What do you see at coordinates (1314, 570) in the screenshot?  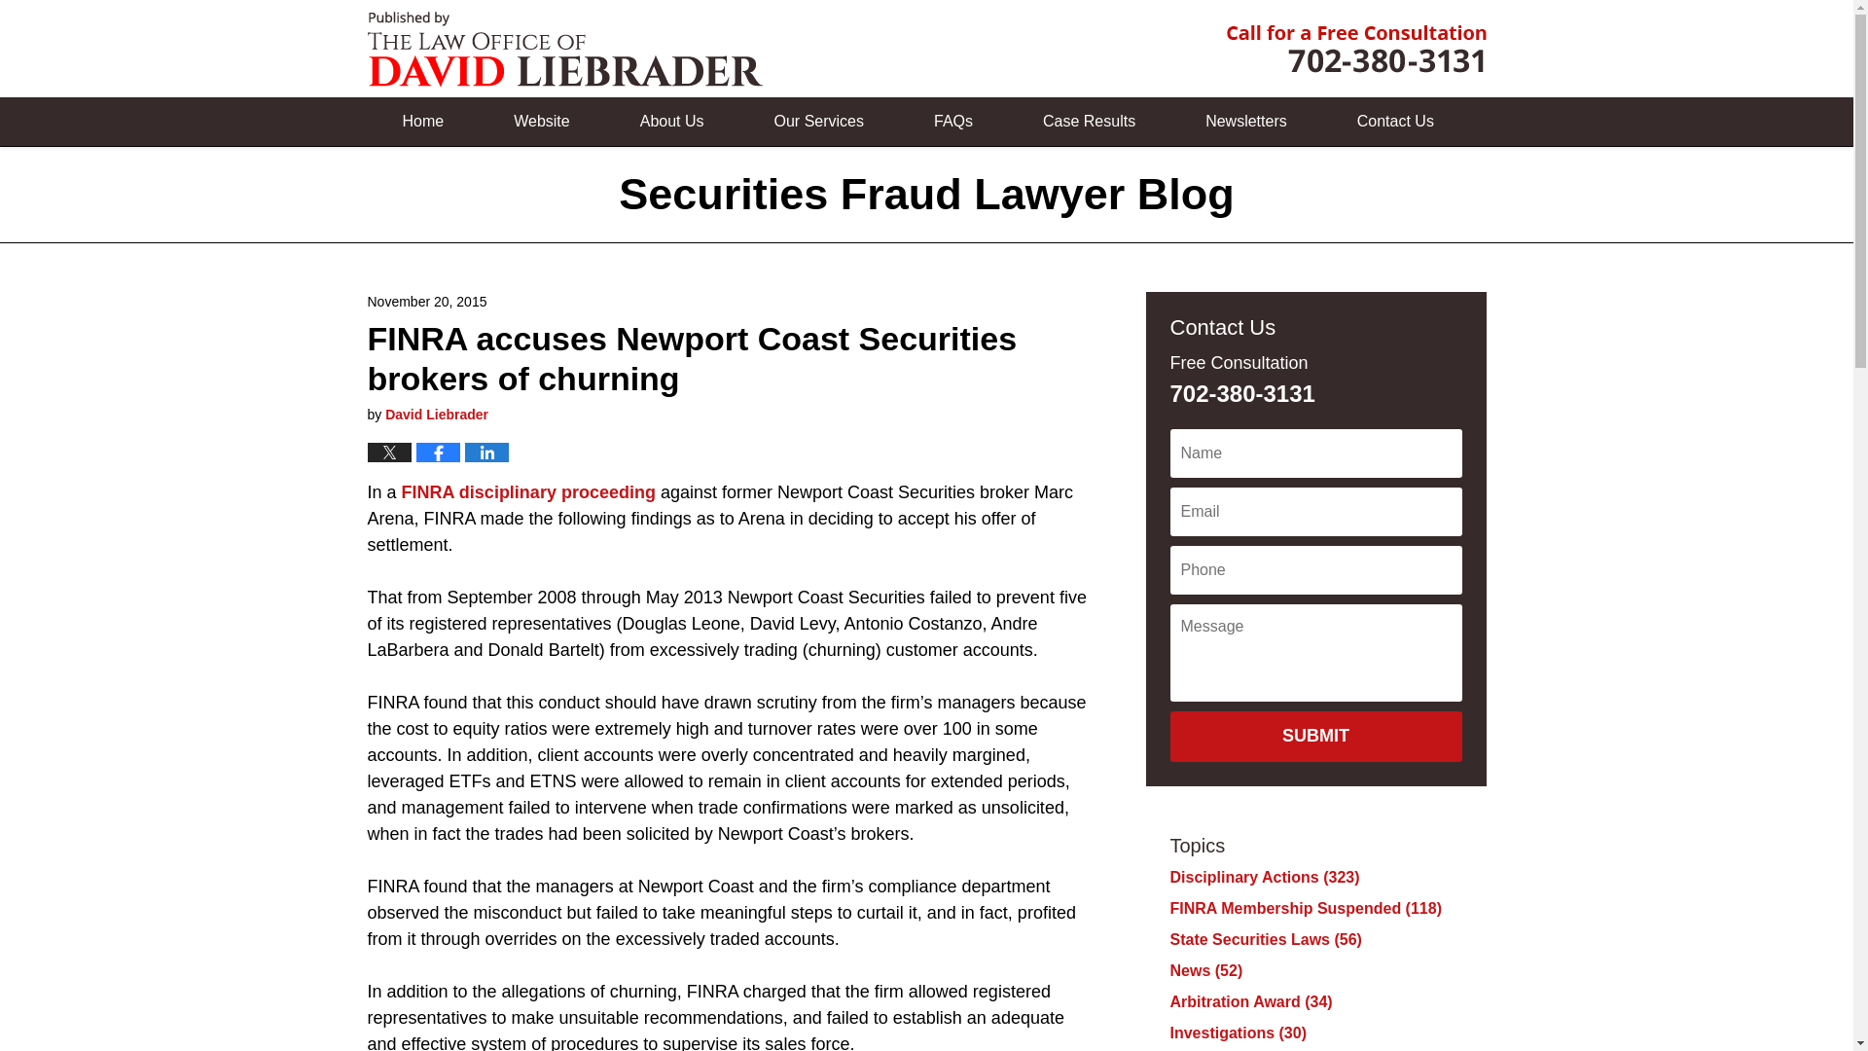 I see `Please enter a valid phone number.` at bounding box center [1314, 570].